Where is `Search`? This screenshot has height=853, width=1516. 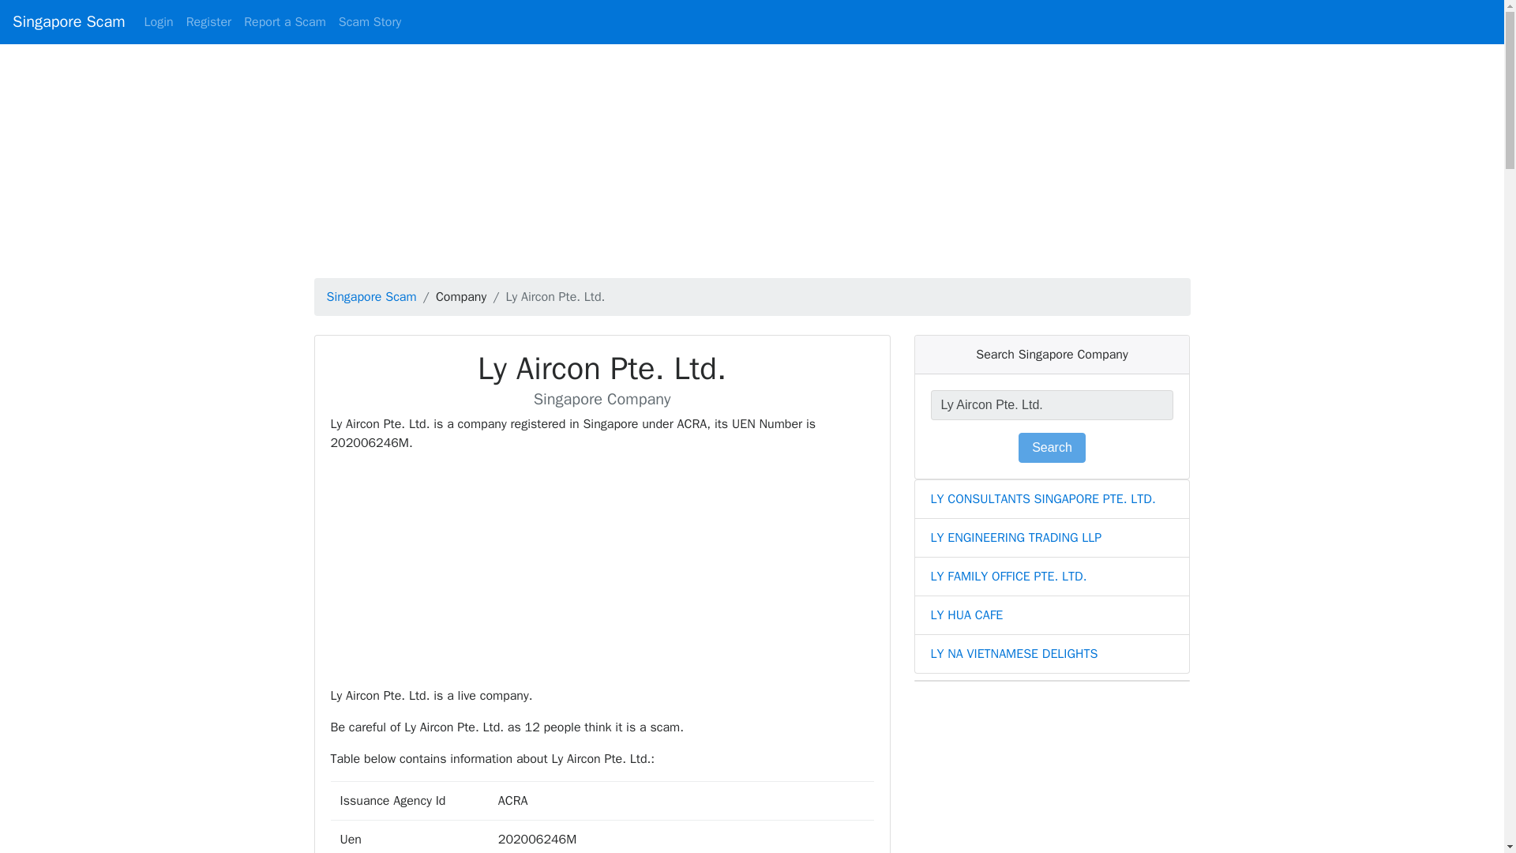 Search is located at coordinates (1052, 447).